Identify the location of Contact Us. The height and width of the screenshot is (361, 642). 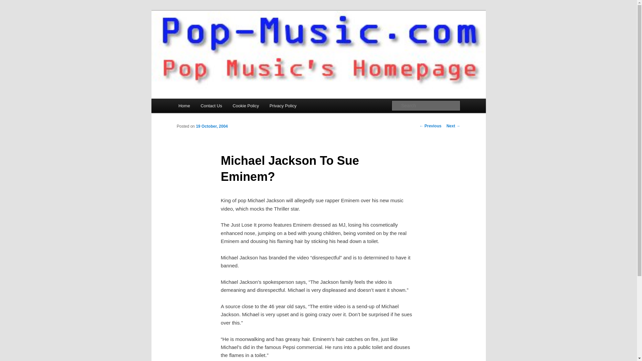
(211, 106).